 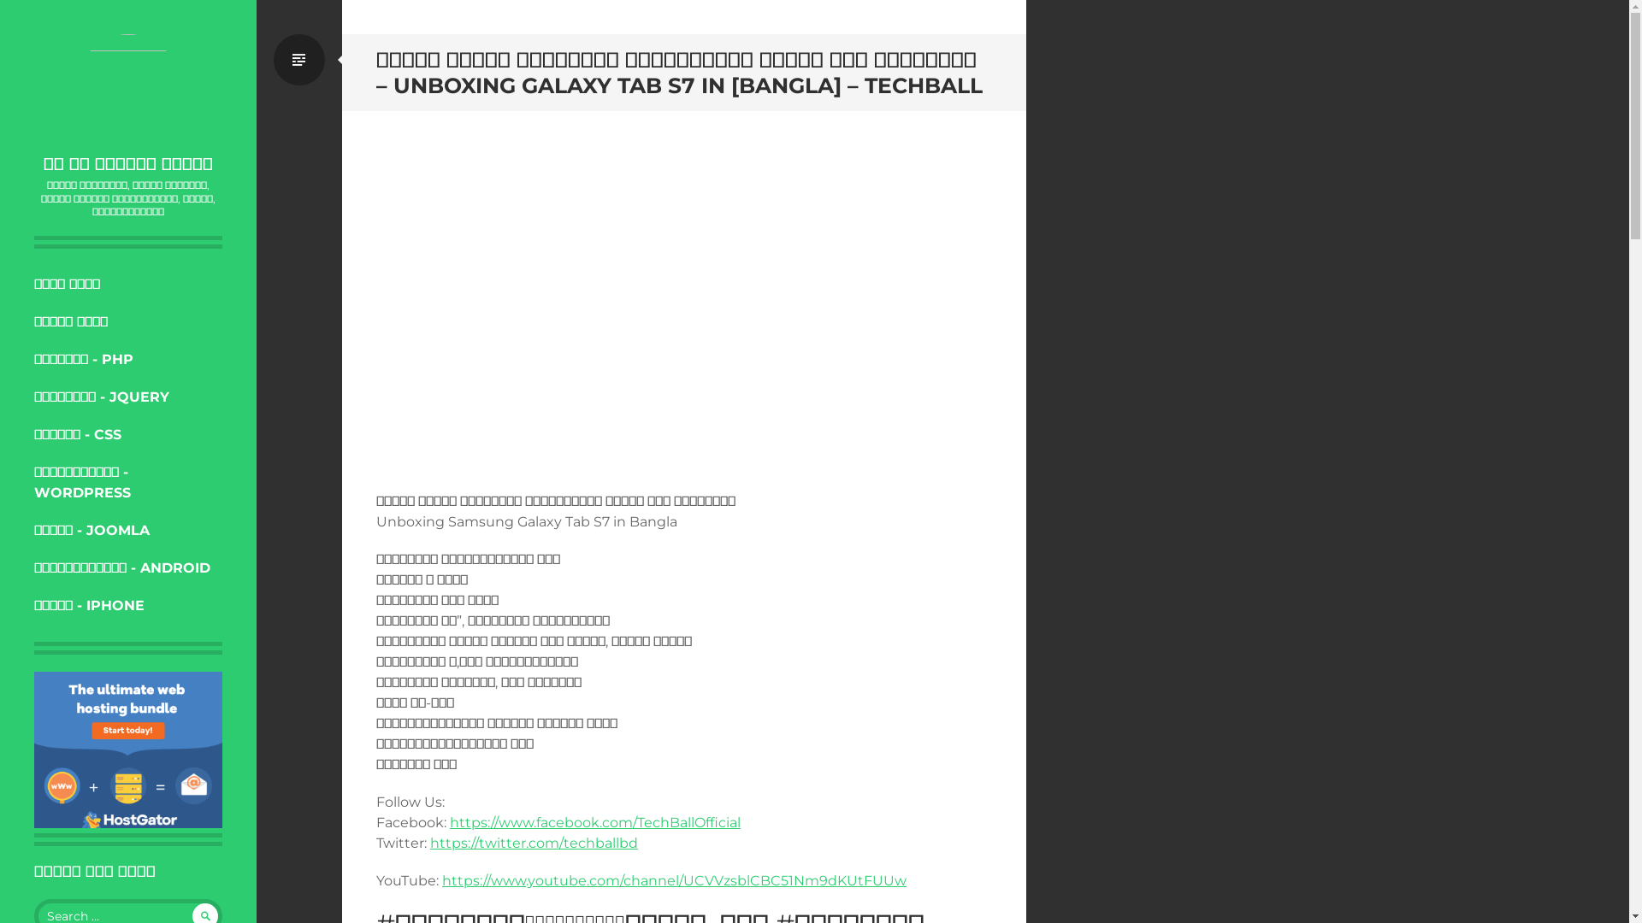 I want to click on https://www.facebook.com/TechBallOfficial, so click(x=595, y=822).